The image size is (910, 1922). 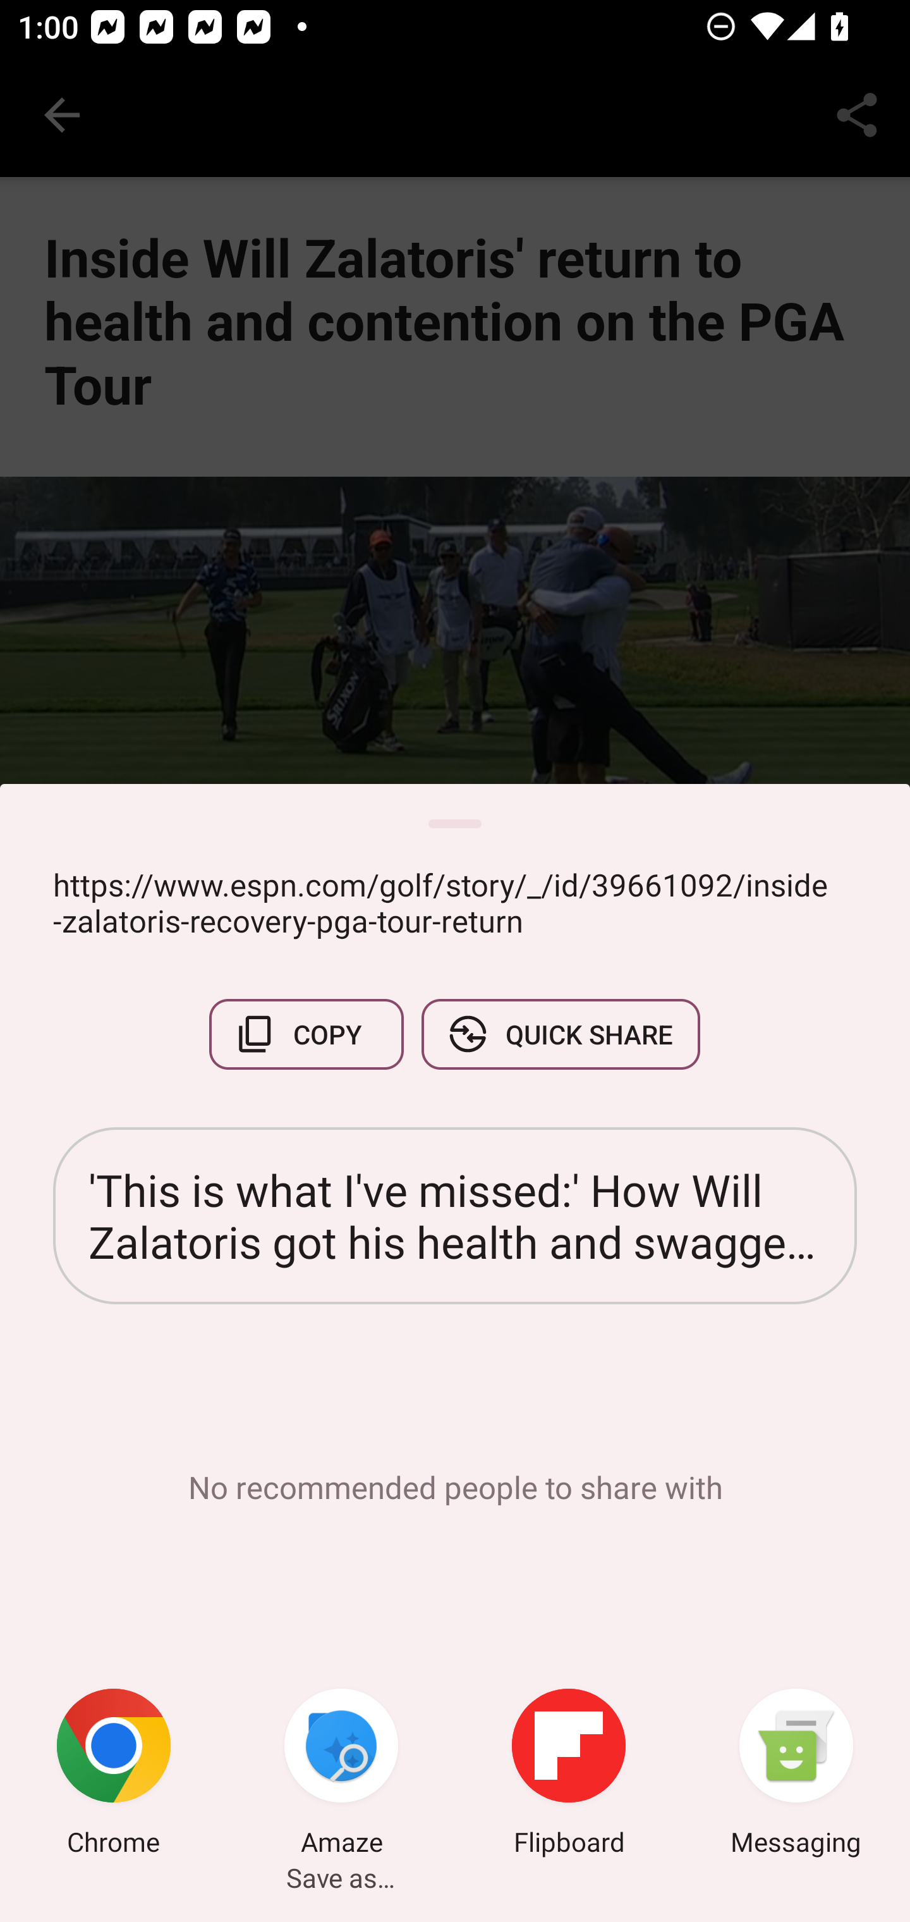 What do you see at coordinates (569, 1775) in the screenshot?
I see `Flipboard` at bounding box center [569, 1775].